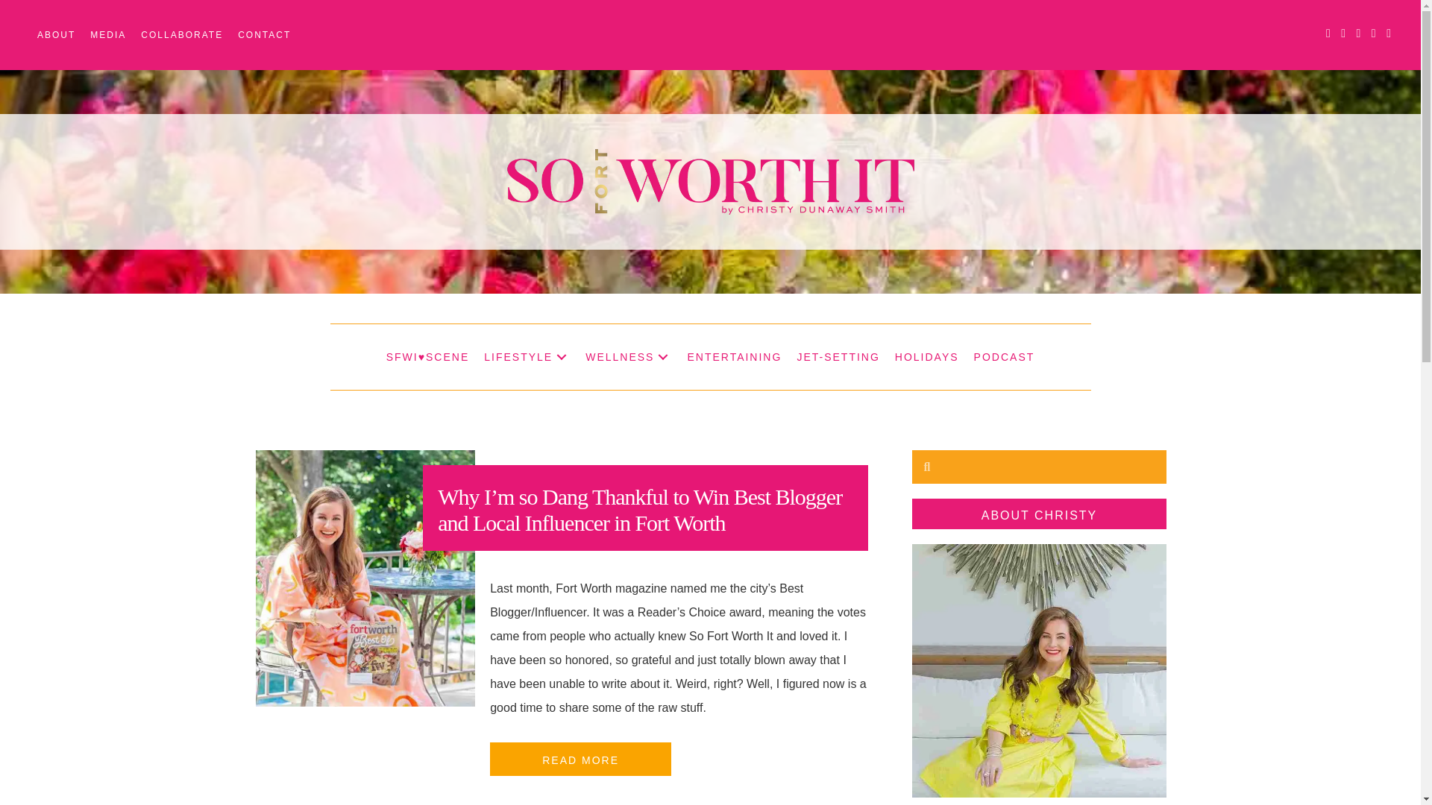  Describe the element at coordinates (182, 34) in the screenshot. I see `COLLABORATE` at that location.